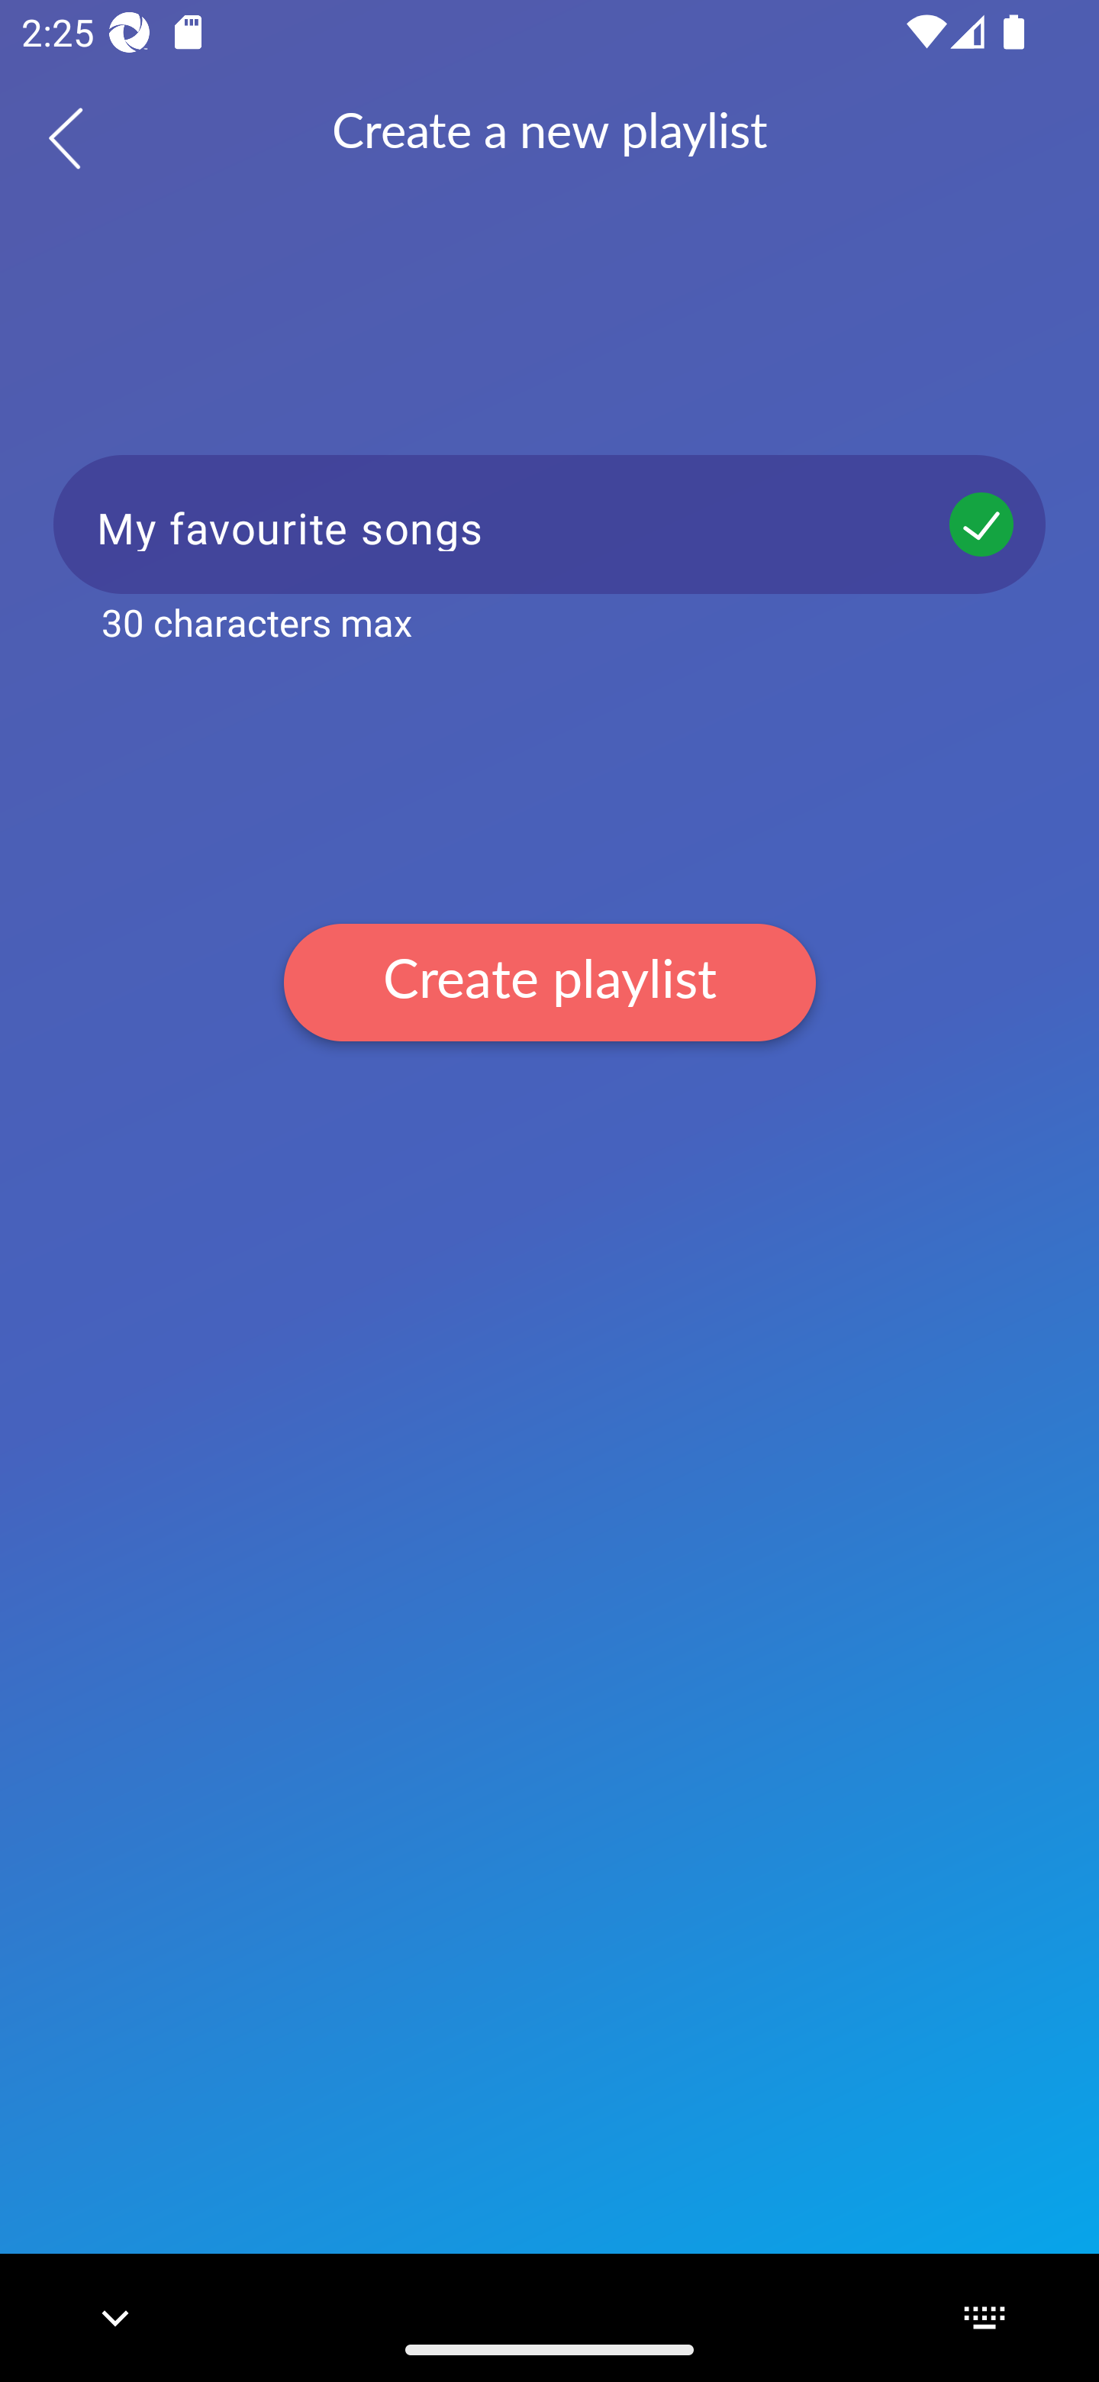  Describe the element at coordinates (549, 524) in the screenshot. I see `My favourite songs` at that location.